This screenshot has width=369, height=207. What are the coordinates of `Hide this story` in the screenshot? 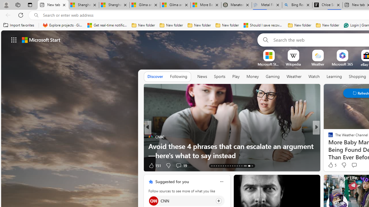 It's located at (303, 182).